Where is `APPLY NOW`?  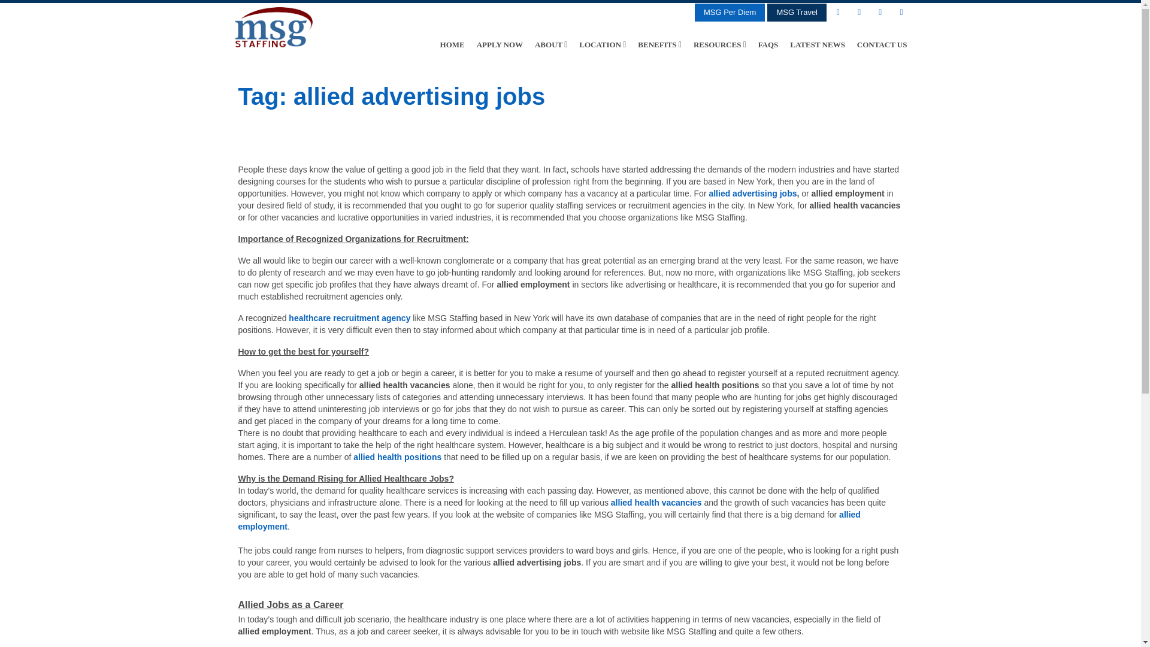
APPLY NOW is located at coordinates (500, 44).